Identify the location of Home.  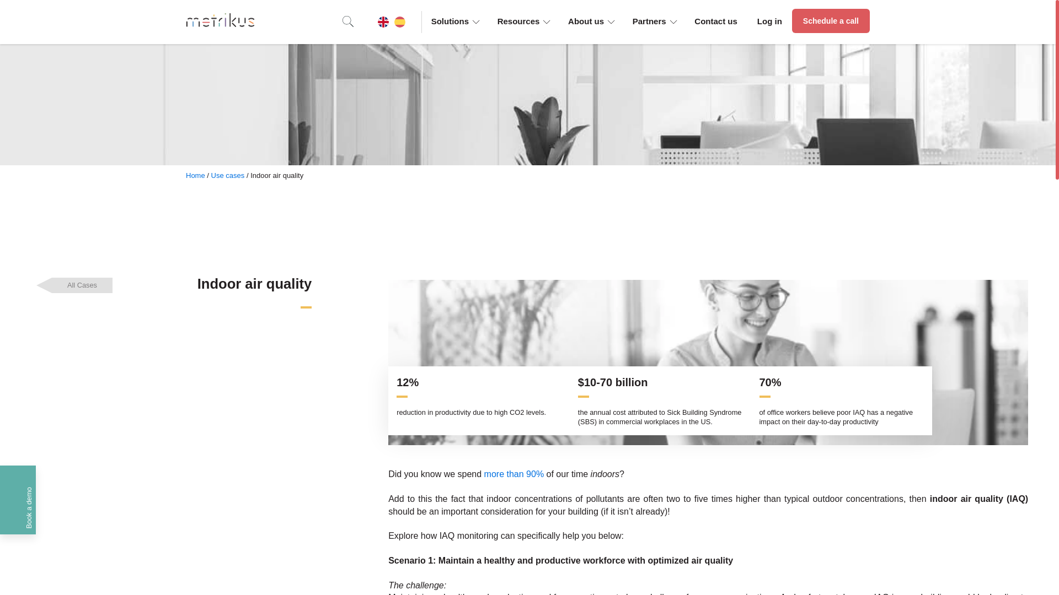
(195, 175).